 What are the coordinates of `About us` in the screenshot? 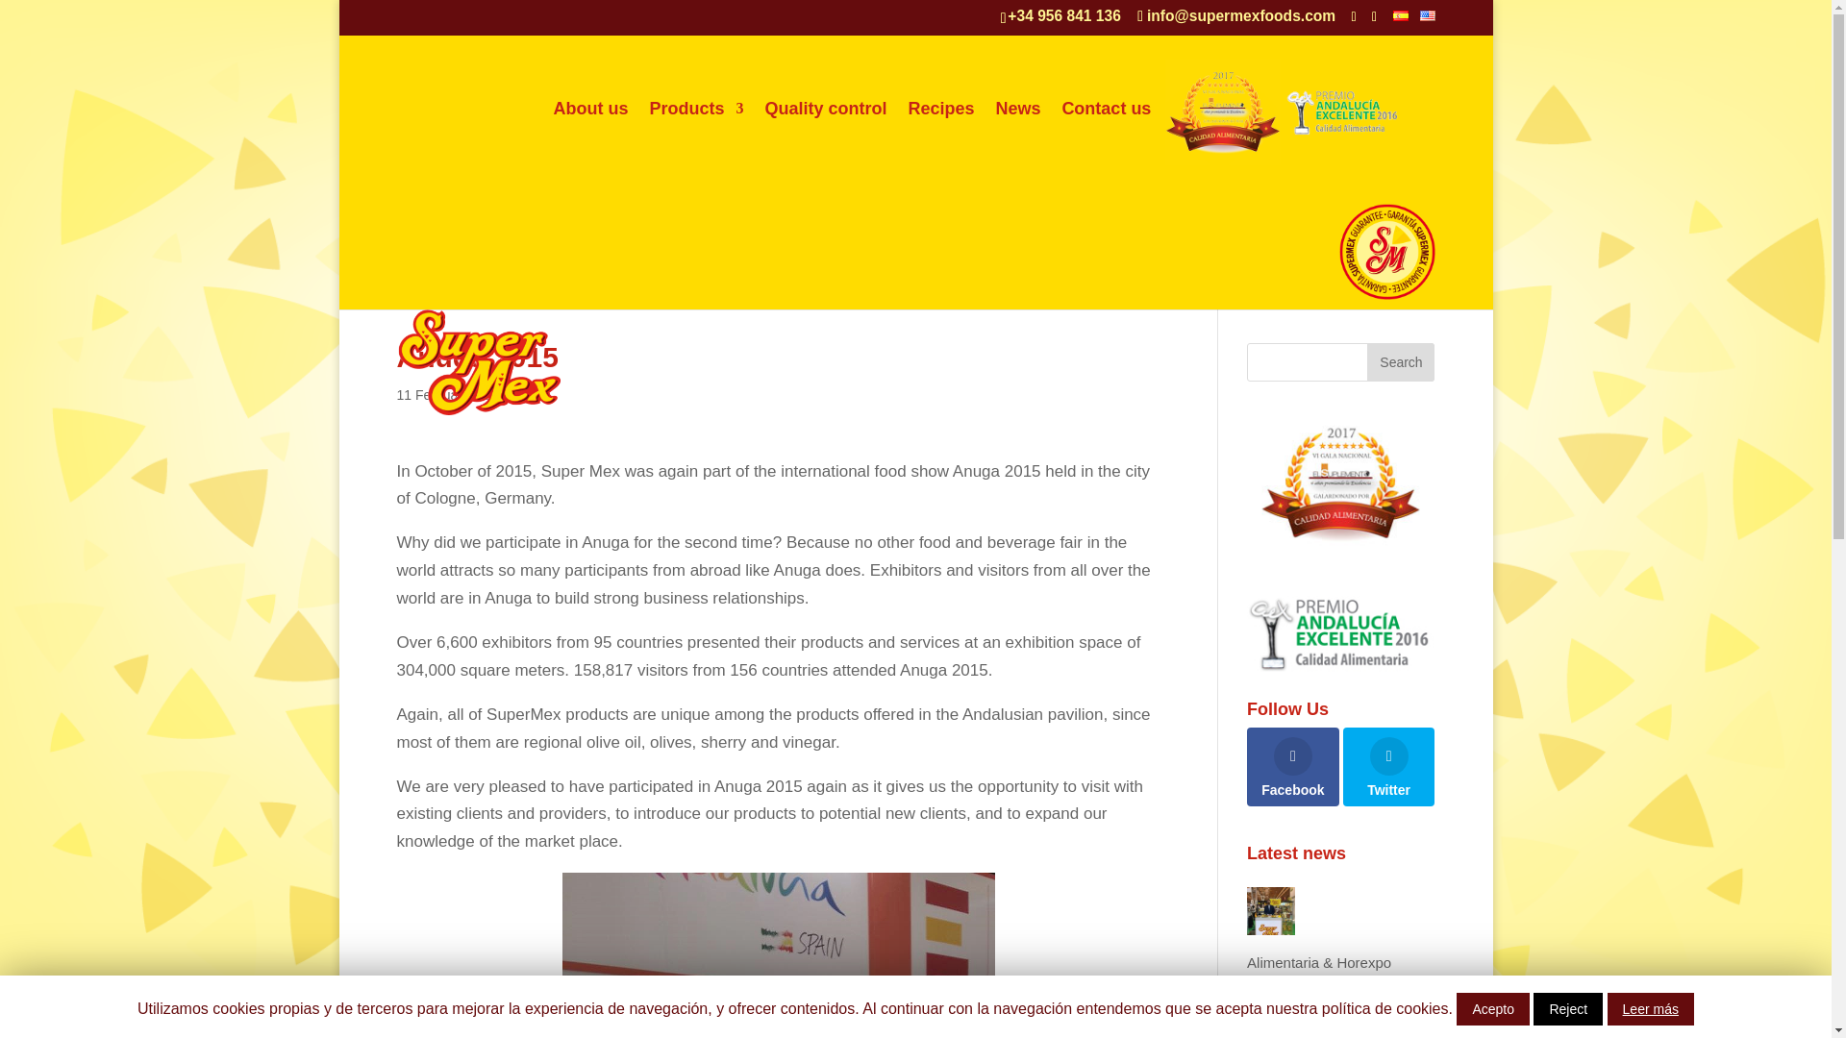 It's located at (591, 108).